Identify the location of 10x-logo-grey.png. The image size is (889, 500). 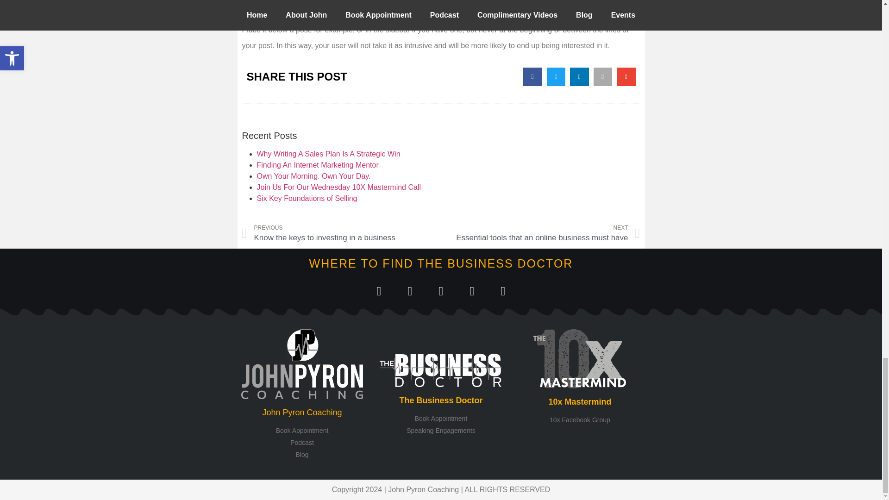
(580, 358).